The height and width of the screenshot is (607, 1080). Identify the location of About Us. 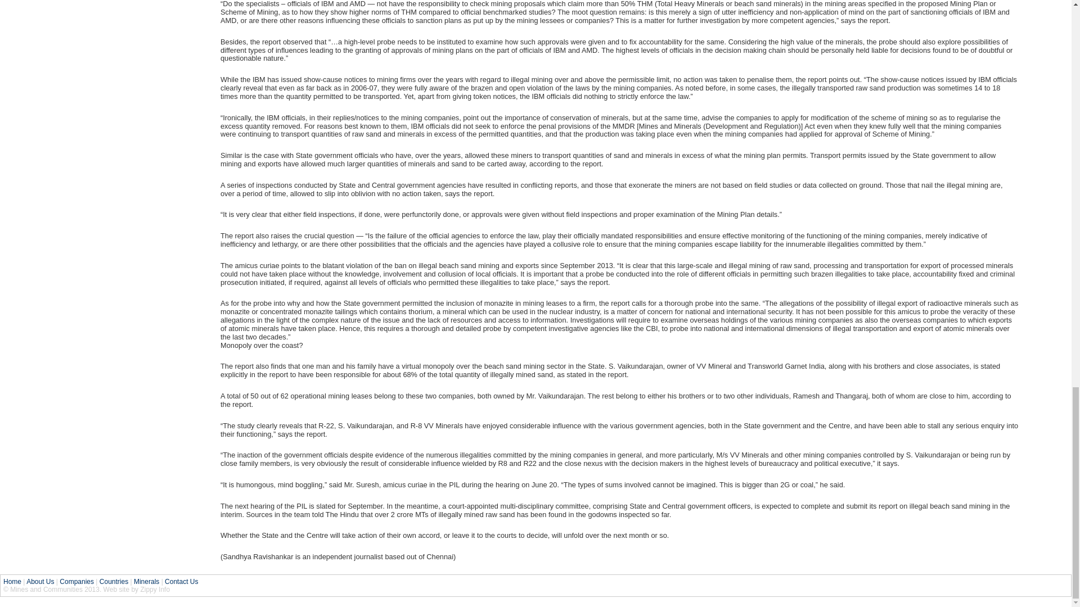
(40, 582).